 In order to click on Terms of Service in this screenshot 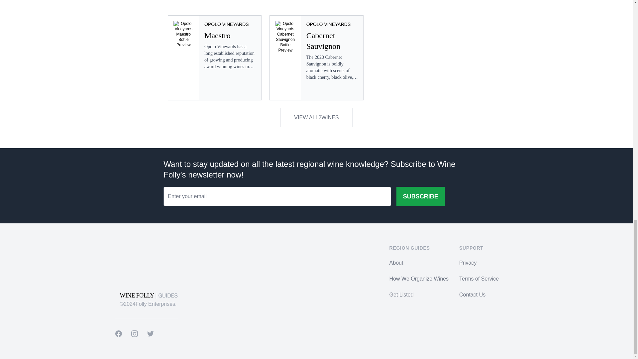, I will do `click(479, 279)`.